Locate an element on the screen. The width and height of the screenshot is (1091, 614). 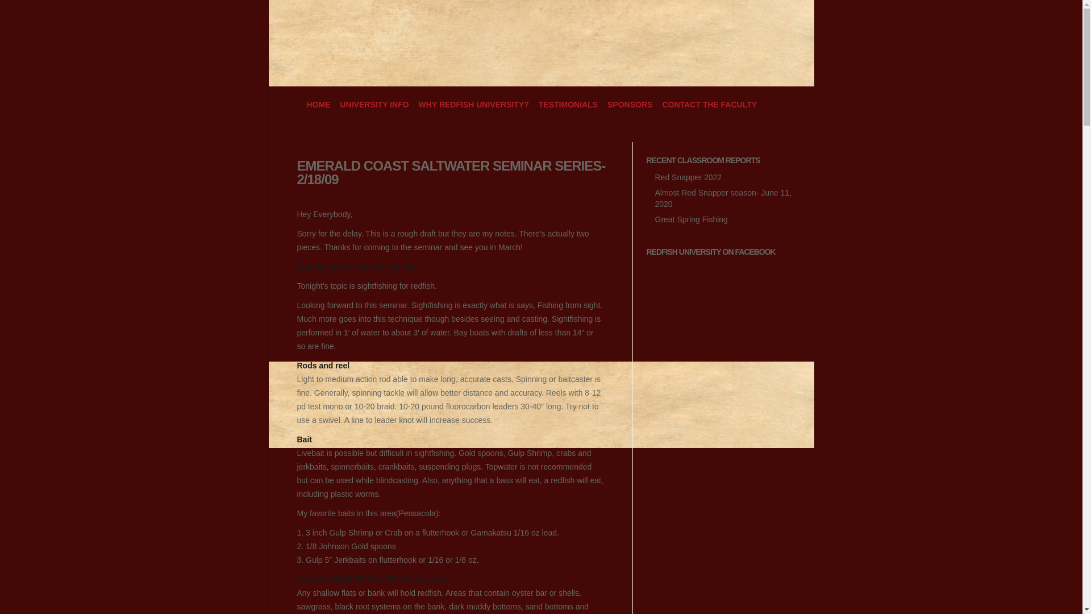
Red Snapper 2022 is located at coordinates (688, 177).